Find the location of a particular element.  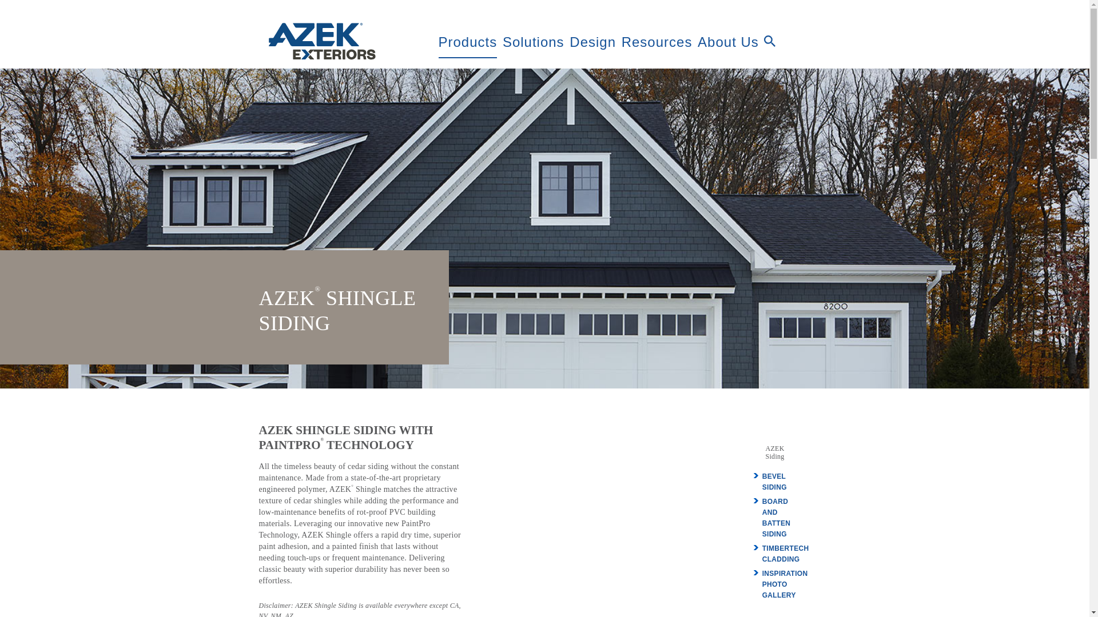

Products is located at coordinates (468, 42).